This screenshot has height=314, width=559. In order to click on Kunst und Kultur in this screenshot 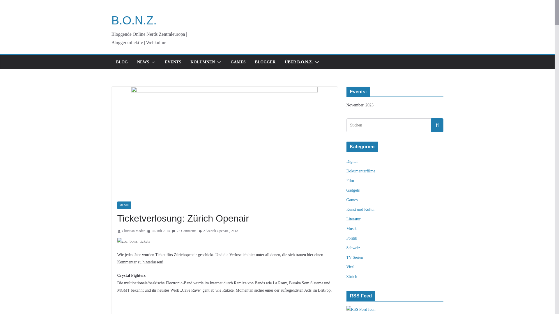, I will do `click(361, 209)`.